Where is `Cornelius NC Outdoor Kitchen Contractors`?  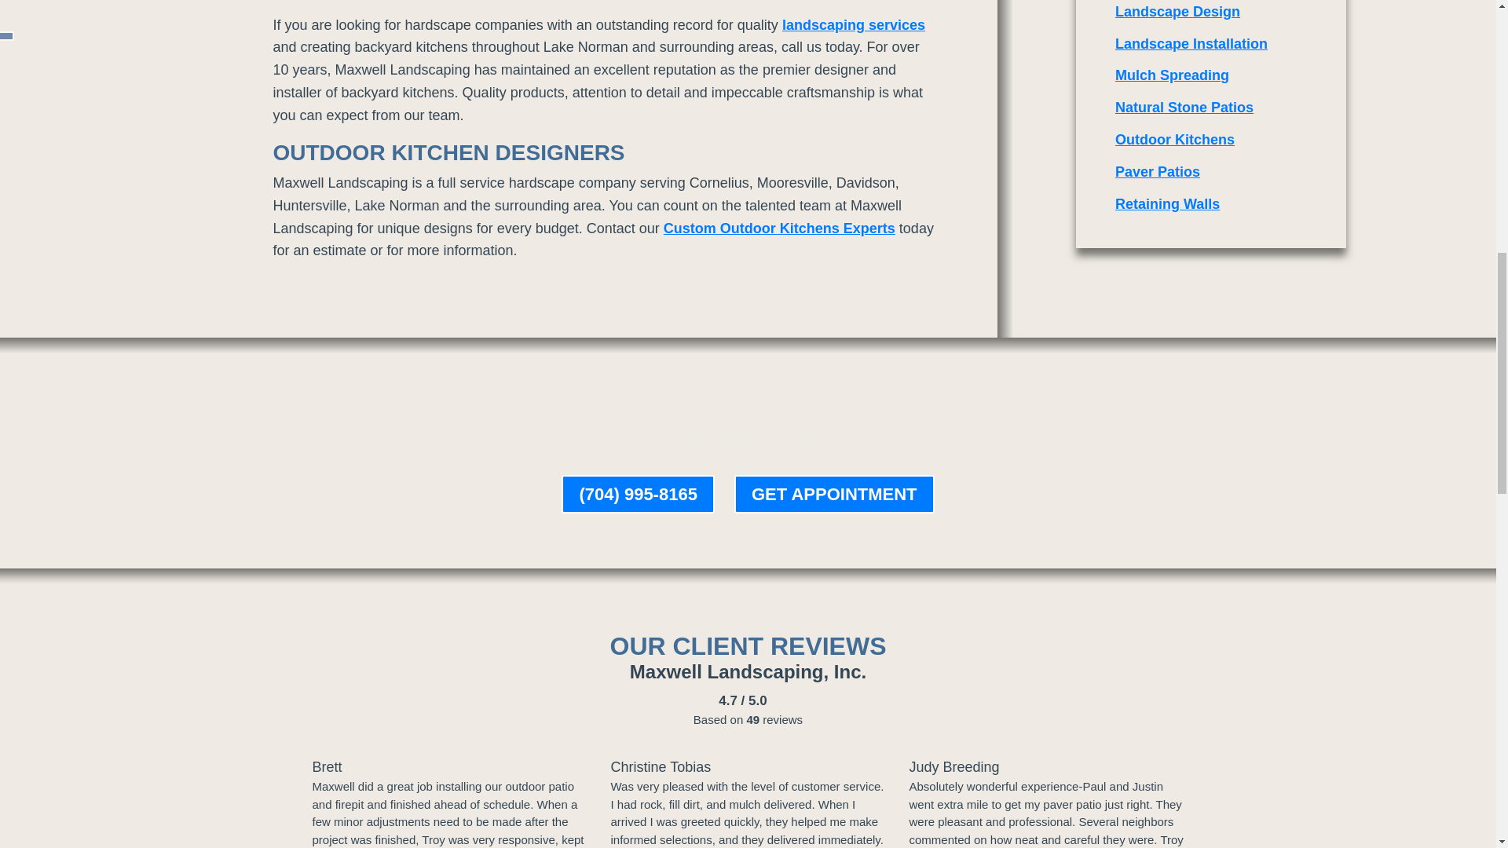 Cornelius NC Outdoor Kitchen Contractors is located at coordinates (779, 228).